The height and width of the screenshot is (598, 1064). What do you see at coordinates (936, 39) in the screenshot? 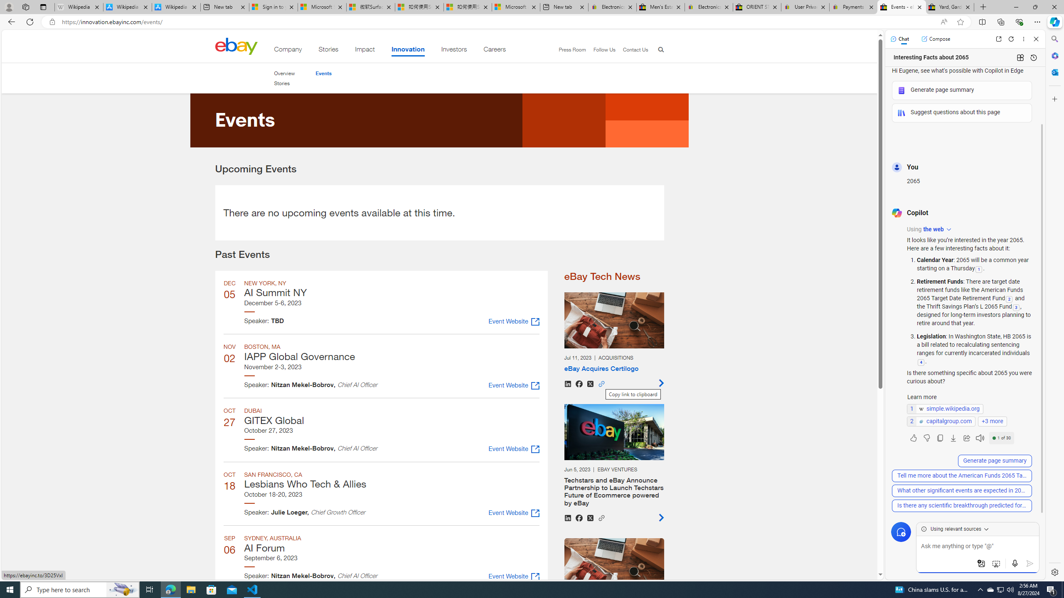
I see `Compose` at bounding box center [936, 39].